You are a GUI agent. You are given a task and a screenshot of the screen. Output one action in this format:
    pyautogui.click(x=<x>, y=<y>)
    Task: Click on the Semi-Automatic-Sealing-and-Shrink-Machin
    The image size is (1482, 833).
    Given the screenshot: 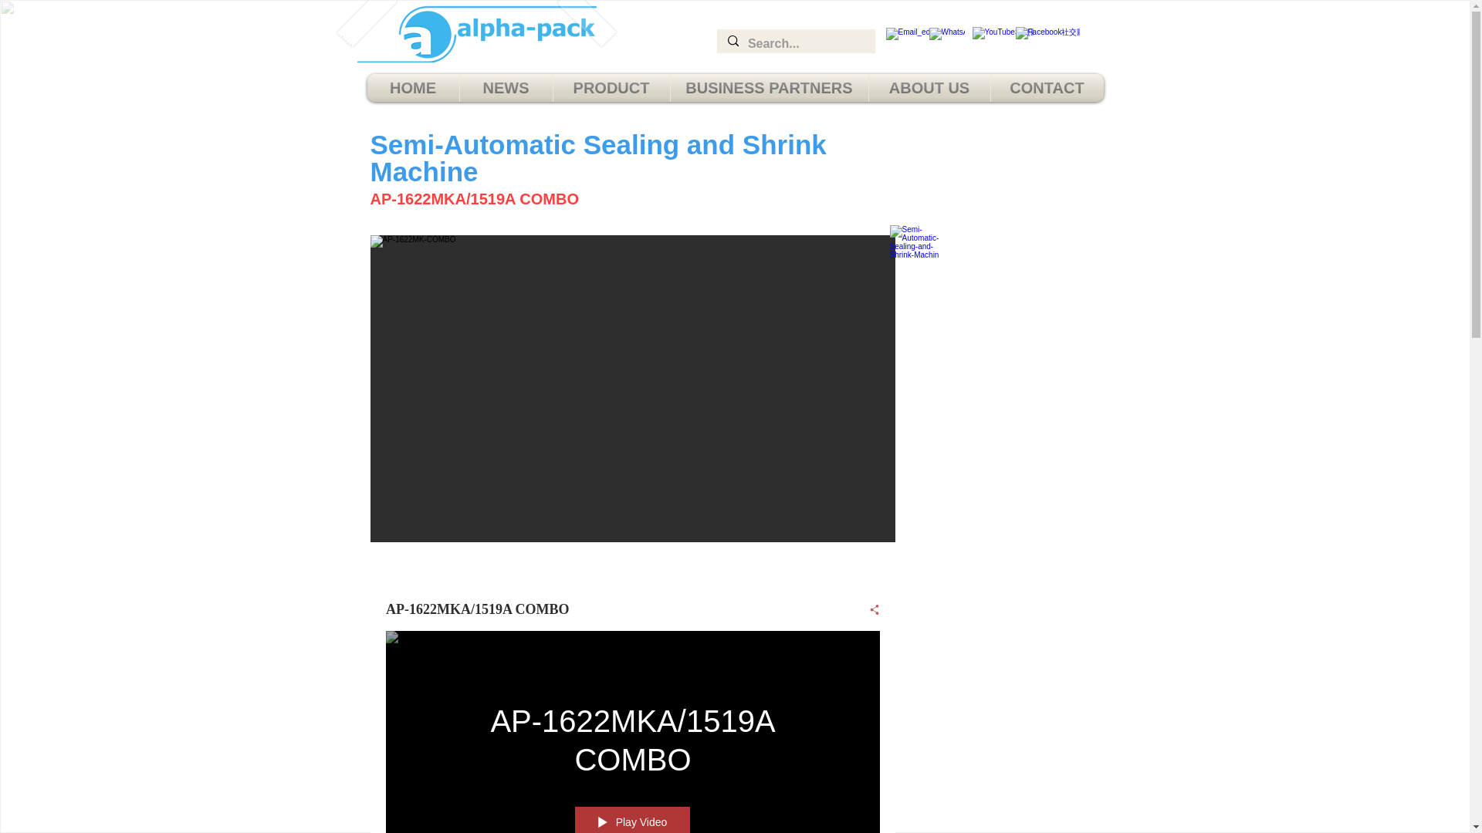 What is the action you would take?
    pyautogui.click(x=923, y=264)
    